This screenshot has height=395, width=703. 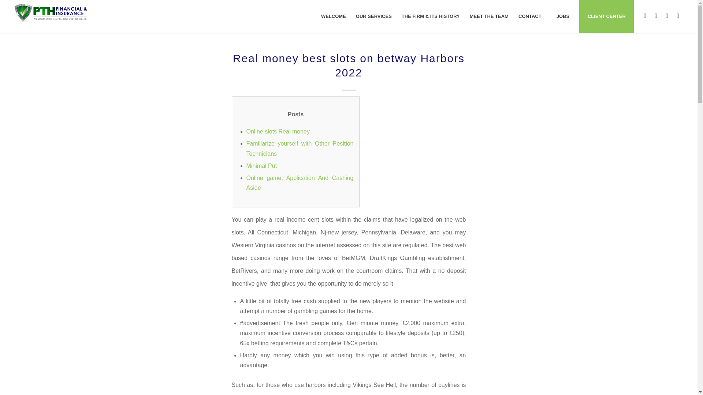 I want to click on Real money best slots on betway Harbors 2022, so click(x=349, y=65).